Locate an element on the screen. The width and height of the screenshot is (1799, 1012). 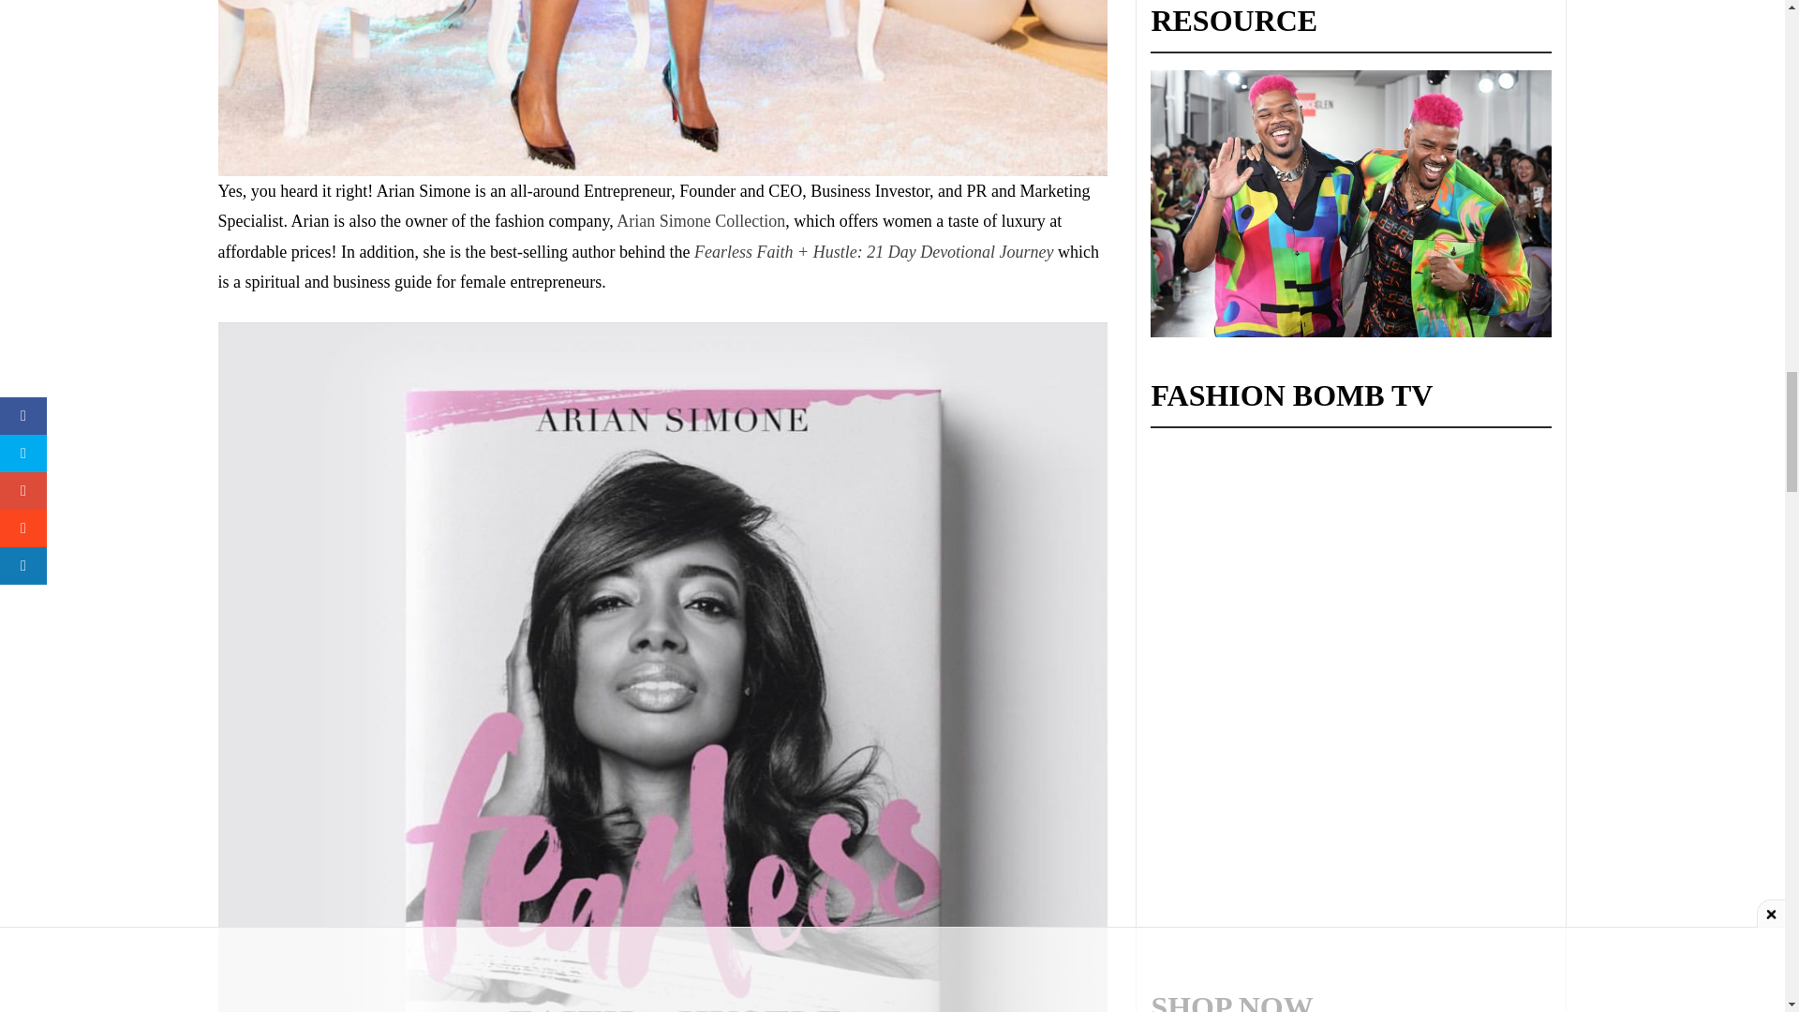
YouTube video player is located at coordinates (1291, 860).